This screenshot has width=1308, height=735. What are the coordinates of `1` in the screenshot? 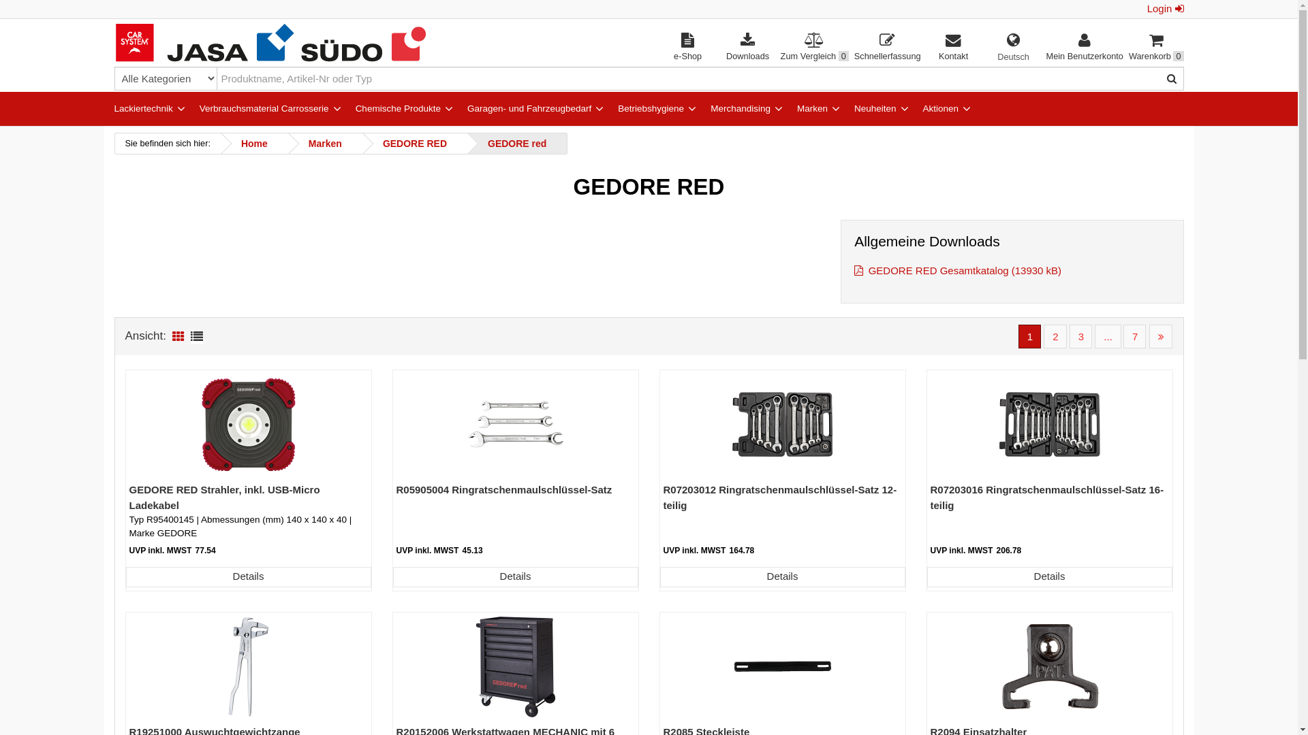 It's located at (1030, 336).